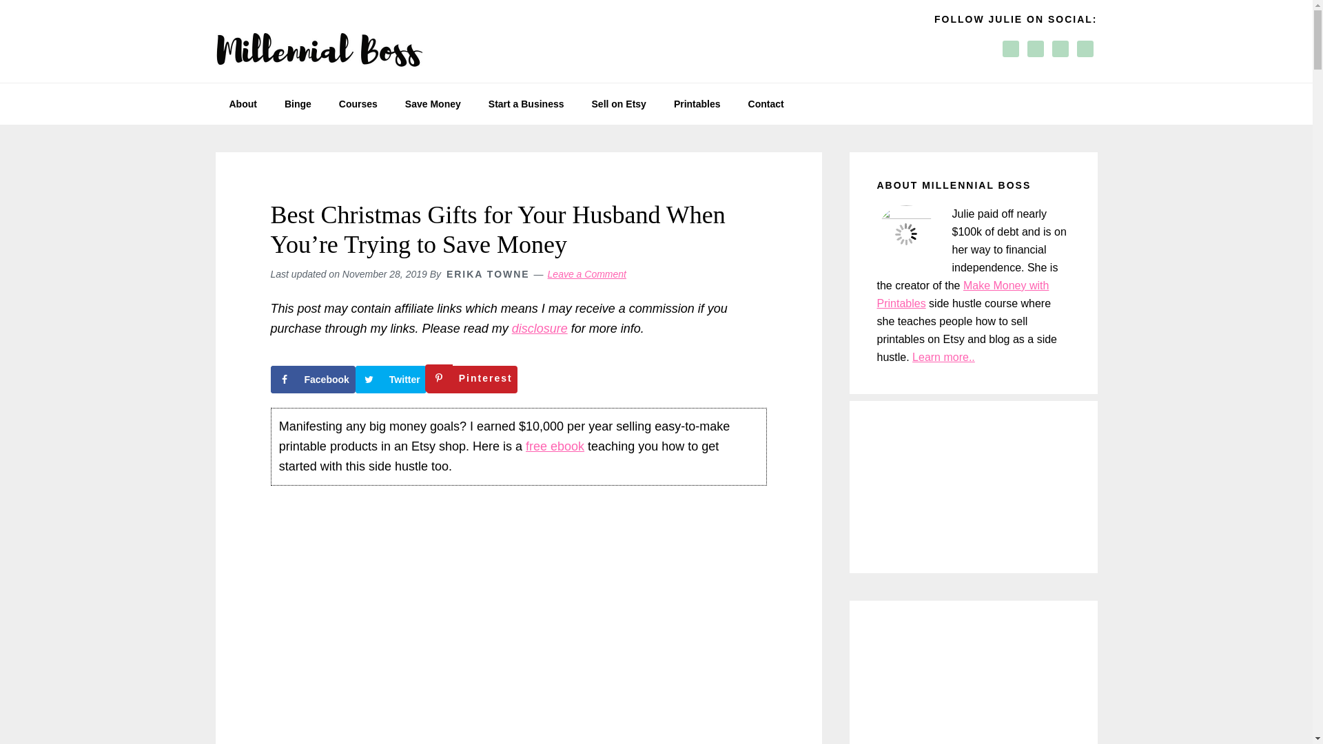 Image resolution: width=1323 pixels, height=744 pixels. What do you see at coordinates (318, 41) in the screenshot?
I see `Millennial Boss` at bounding box center [318, 41].